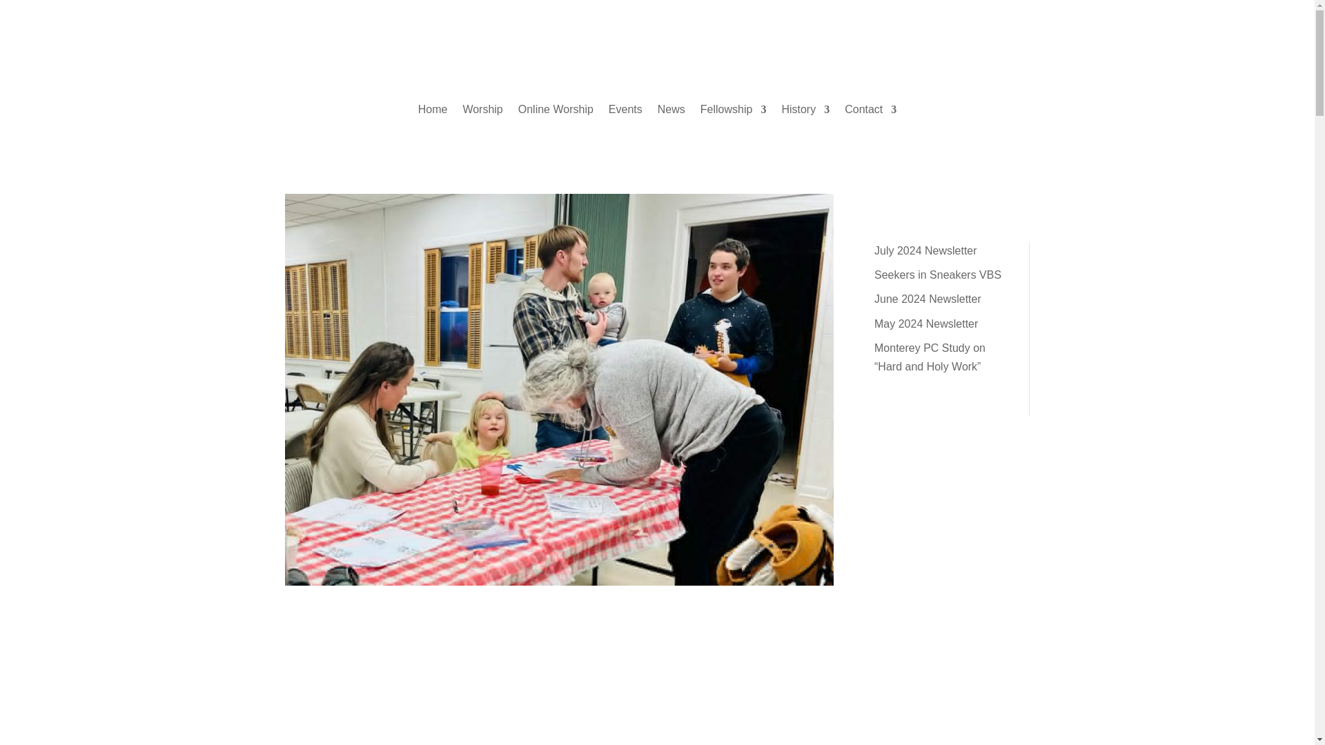 Image resolution: width=1325 pixels, height=745 pixels. Describe the element at coordinates (805, 112) in the screenshot. I see `History` at that location.